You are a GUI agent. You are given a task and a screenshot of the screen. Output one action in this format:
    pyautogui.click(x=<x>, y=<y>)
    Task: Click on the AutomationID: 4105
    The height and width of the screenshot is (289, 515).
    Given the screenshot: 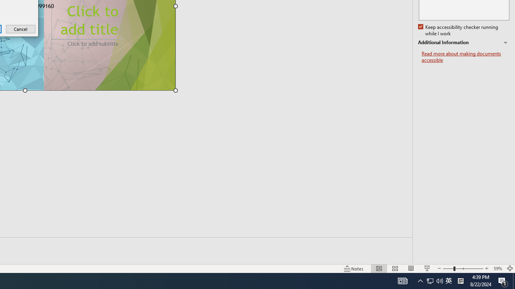 What is the action you would take?
    pyautogui.click(x=460, y=281)
    